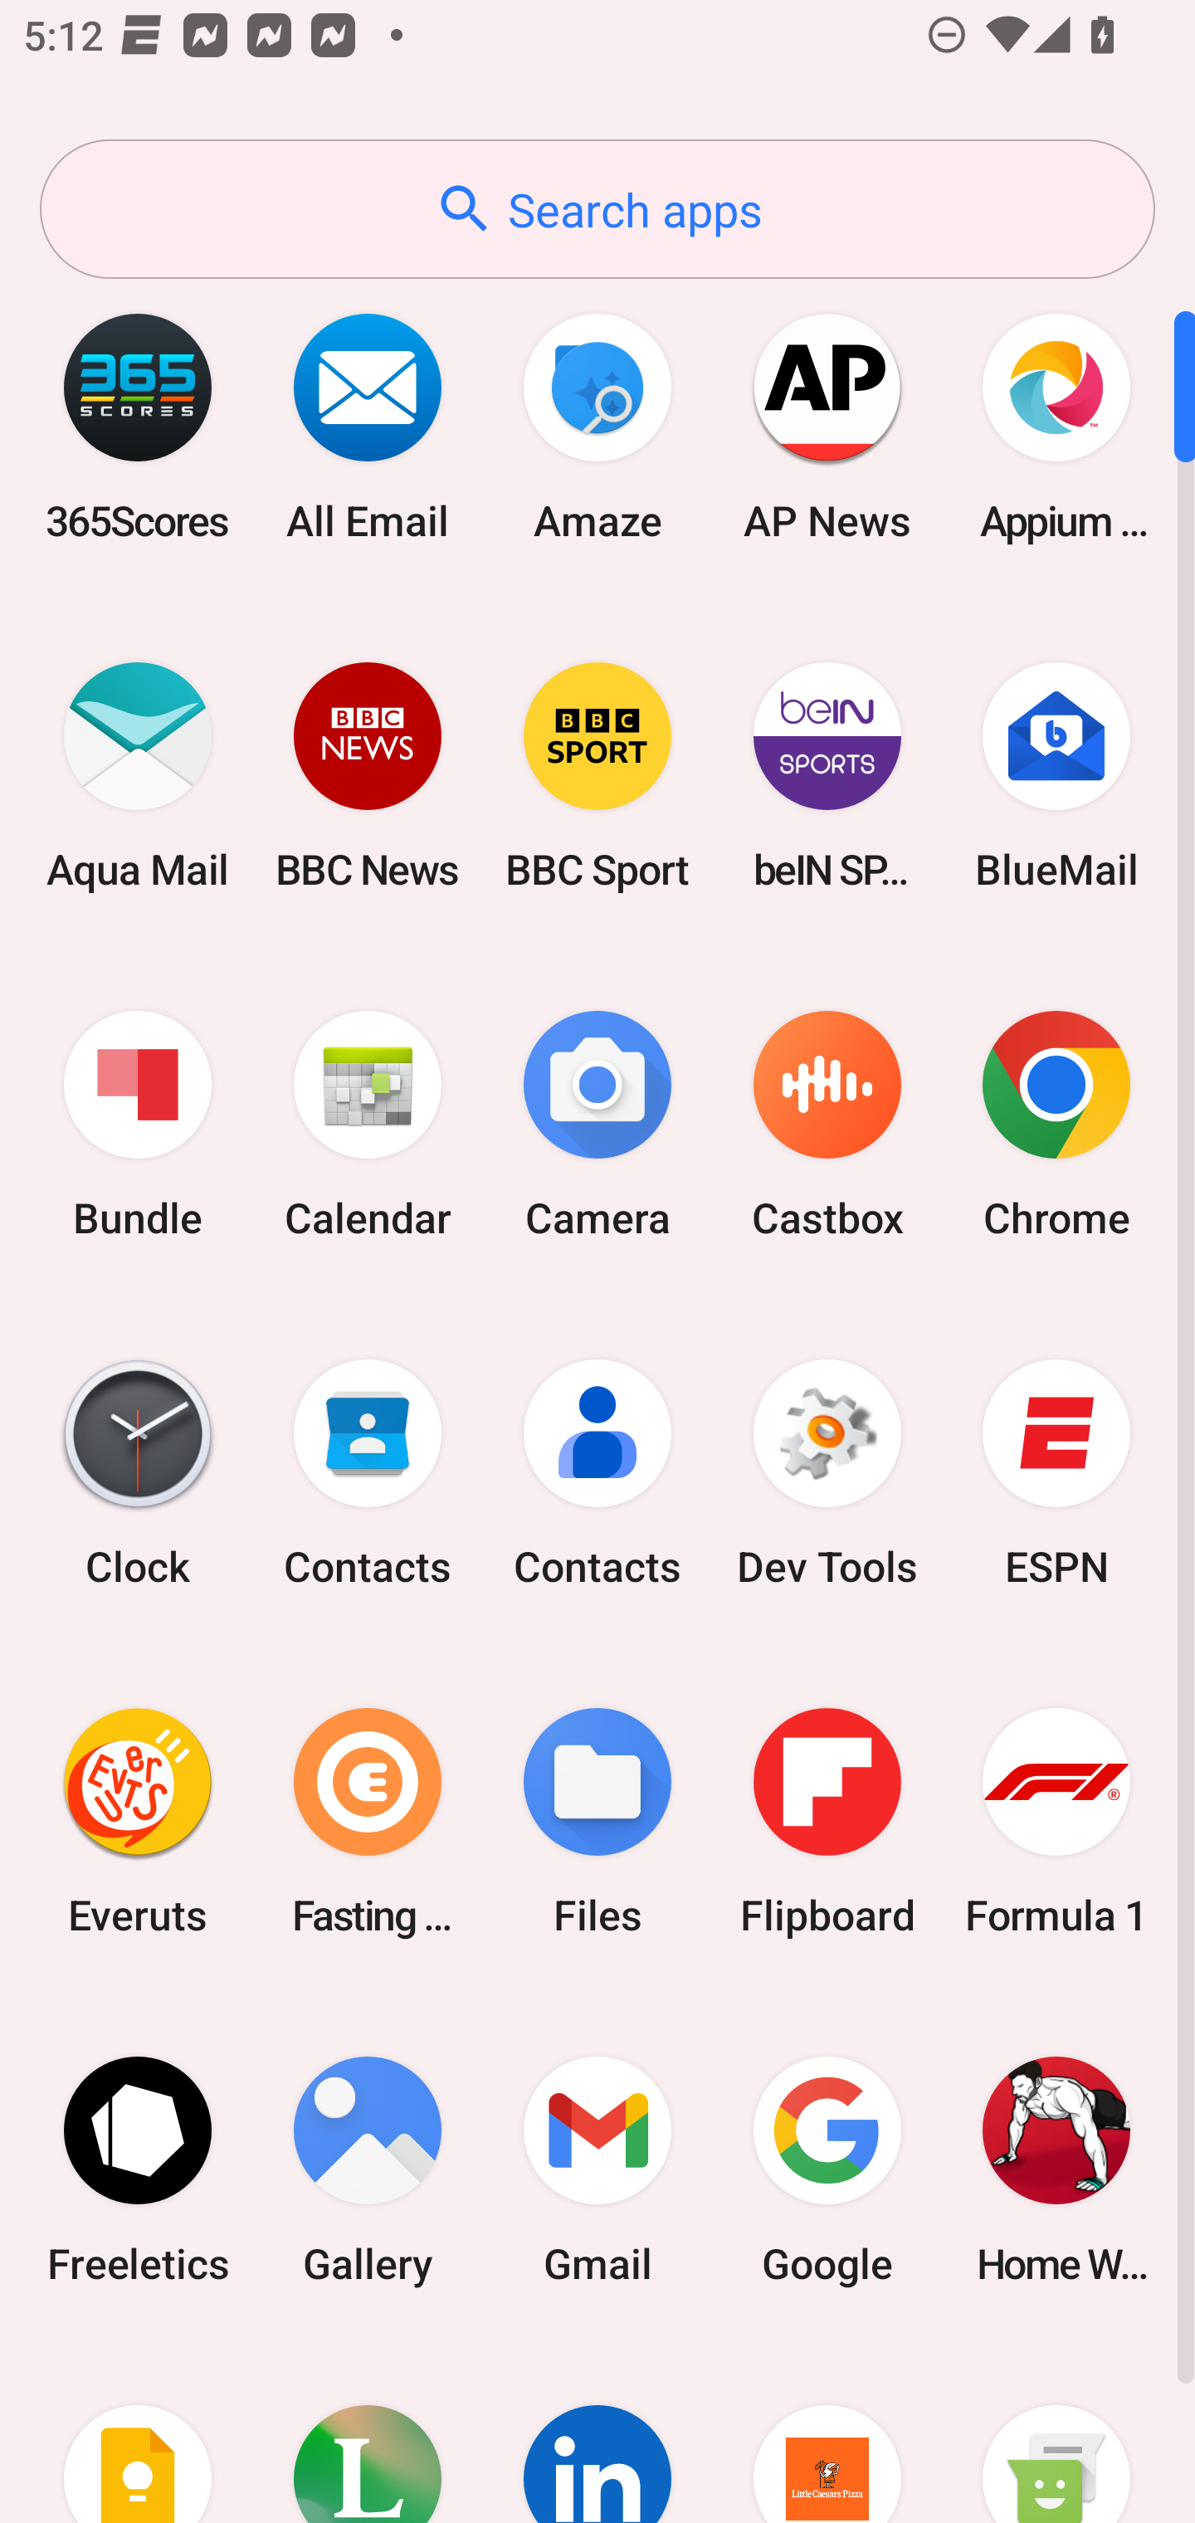 Image resolution: width=1195 pixels, height=2523 pixels. Describe the element at coordinates (138, 775) in the screenshot. I see `Aqua Mail` at that location.